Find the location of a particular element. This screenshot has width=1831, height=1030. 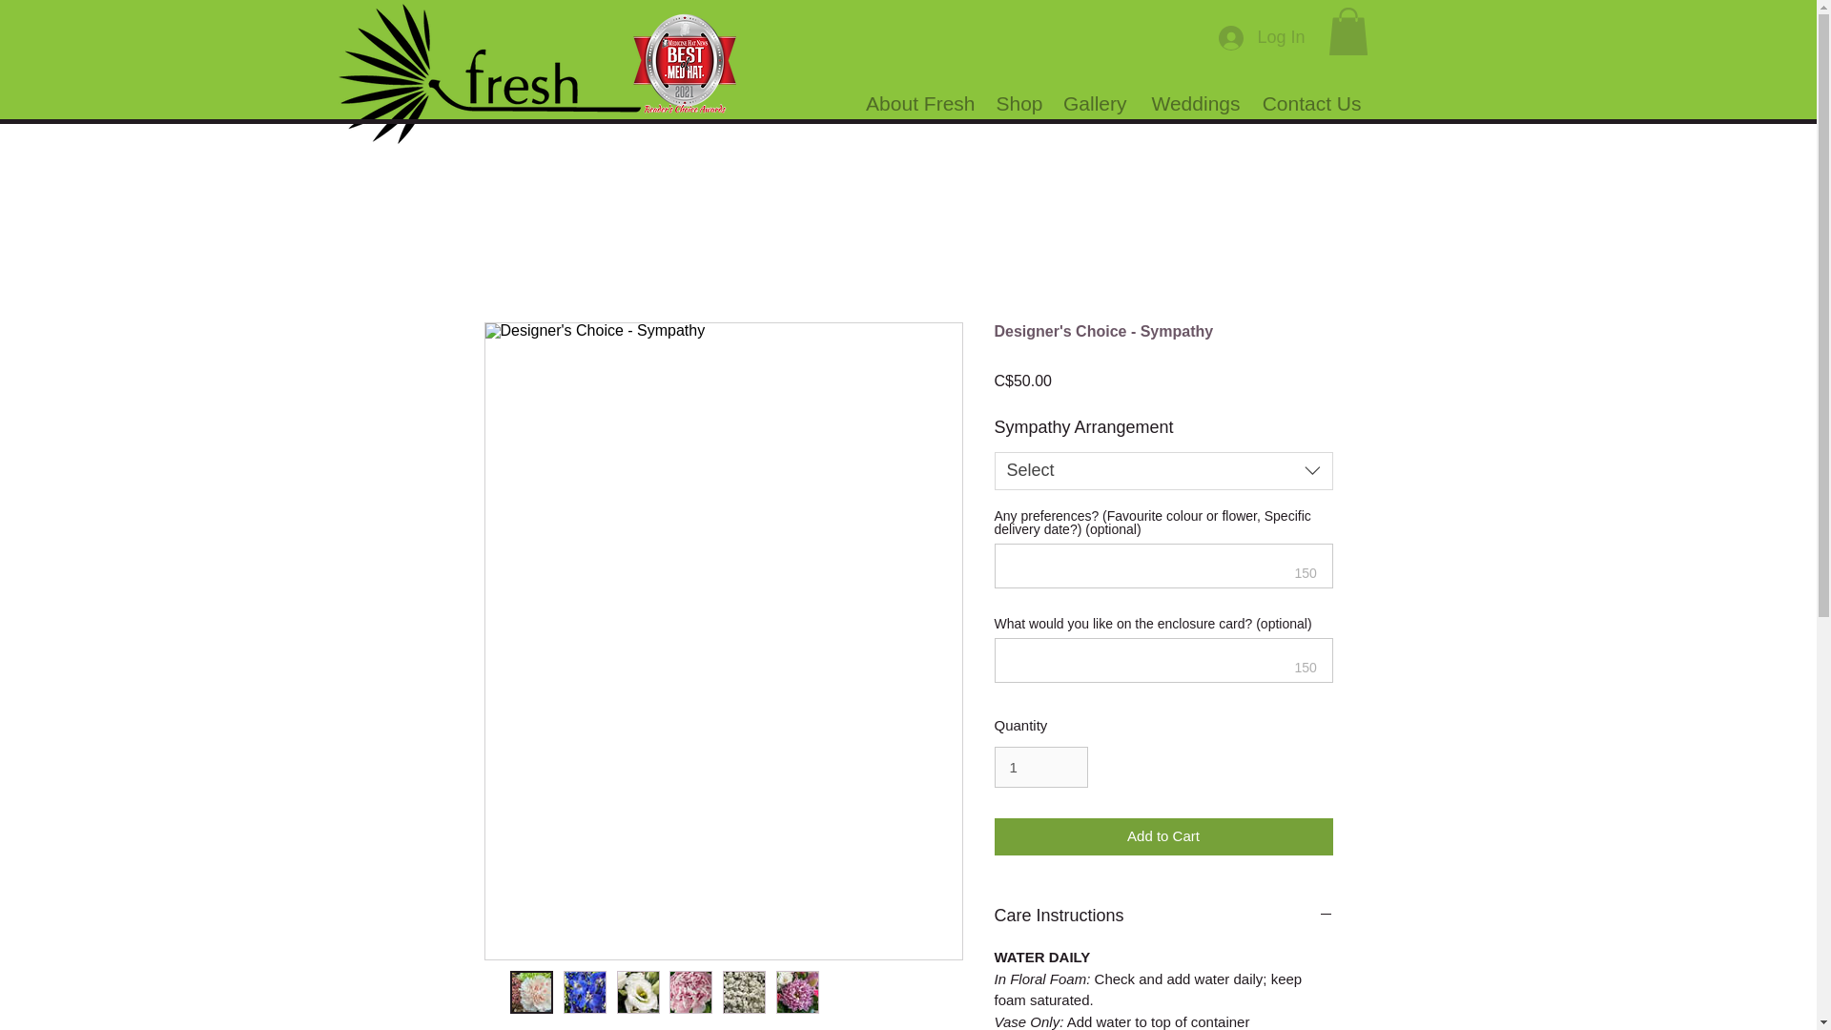

Log In is located at coordinates (1261, 38).